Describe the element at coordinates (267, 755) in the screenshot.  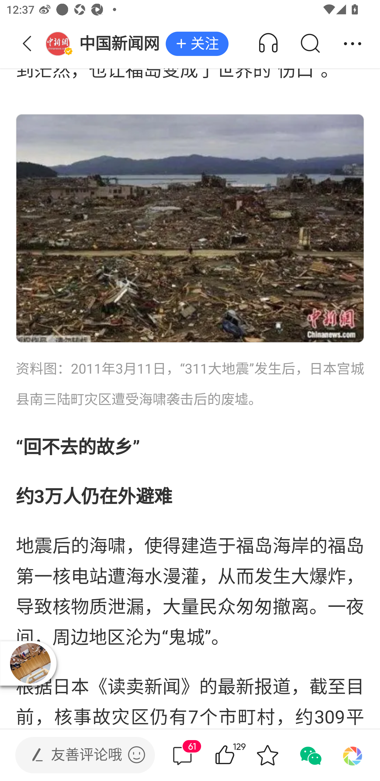
I see `收藏 ` at that location.